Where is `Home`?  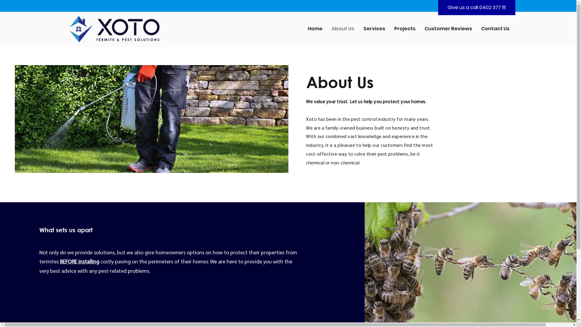
Home is located at coordinates (315, 28).